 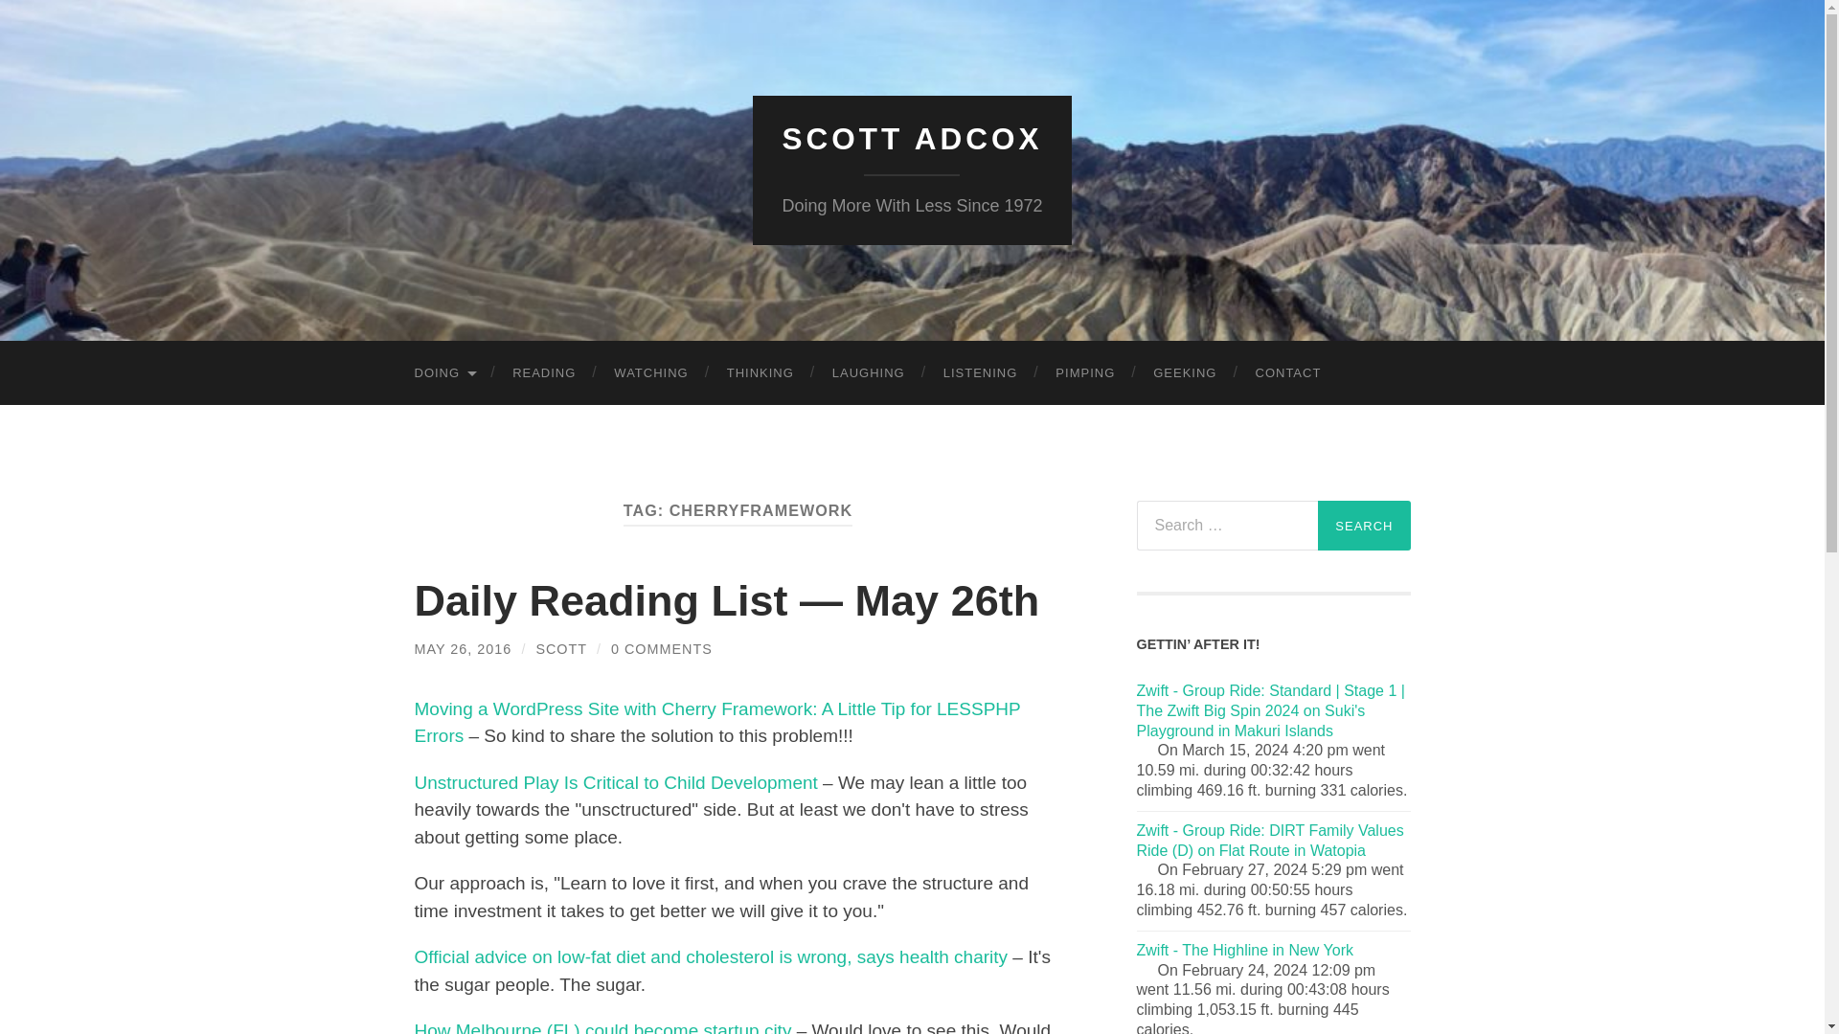 I want to click on CONTACT, so click(x=1287, y=373).